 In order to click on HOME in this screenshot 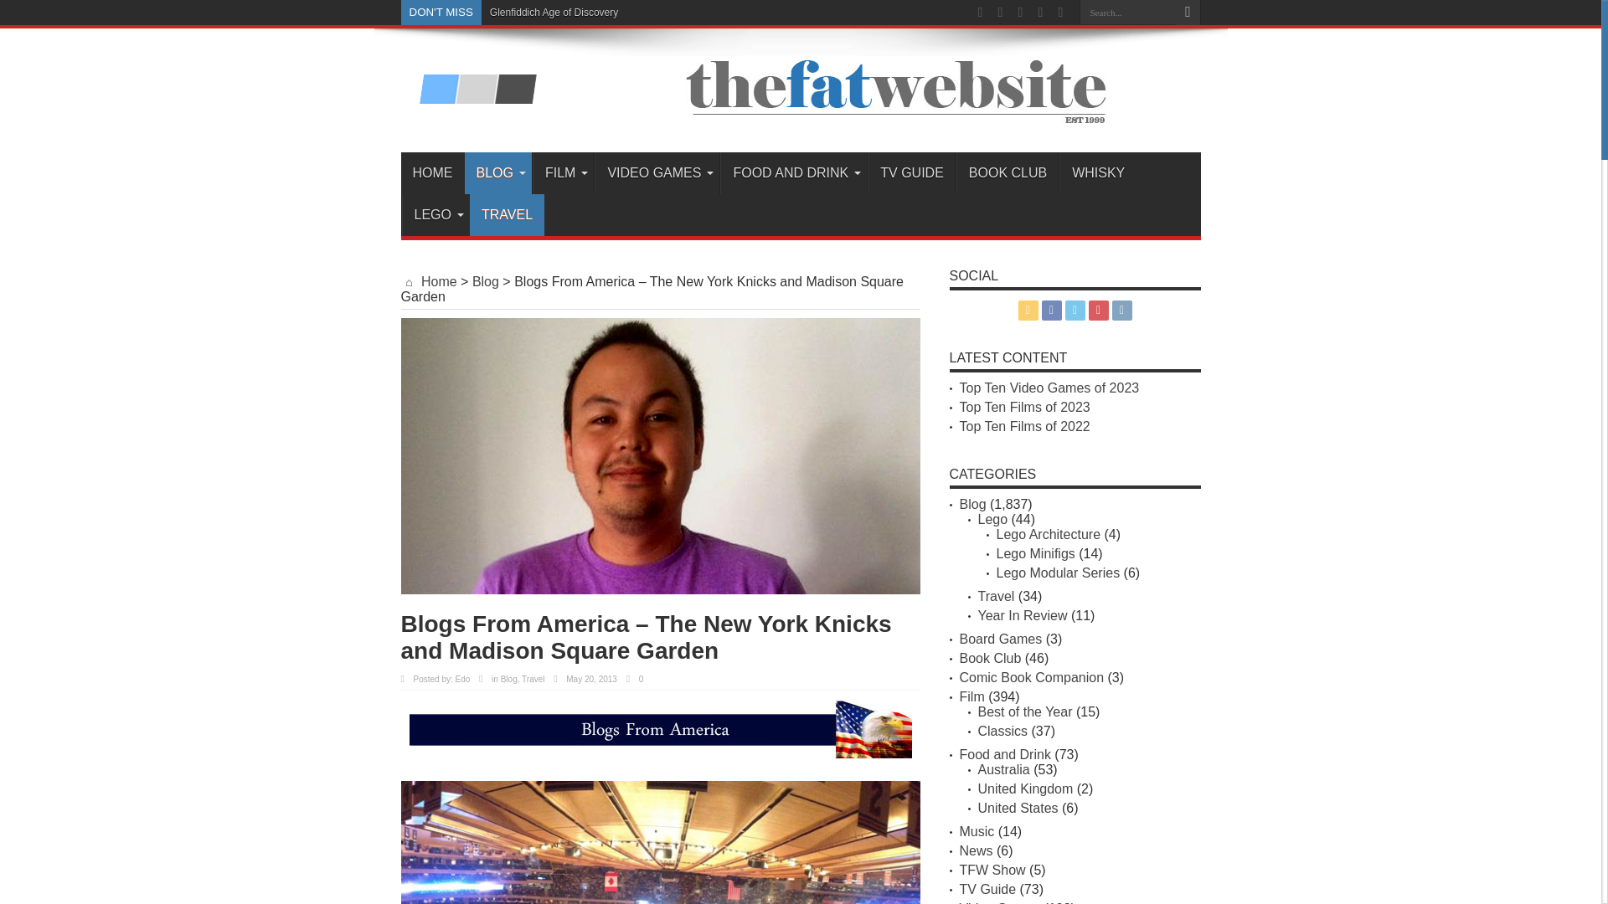, I will do `click(432, 173)`.